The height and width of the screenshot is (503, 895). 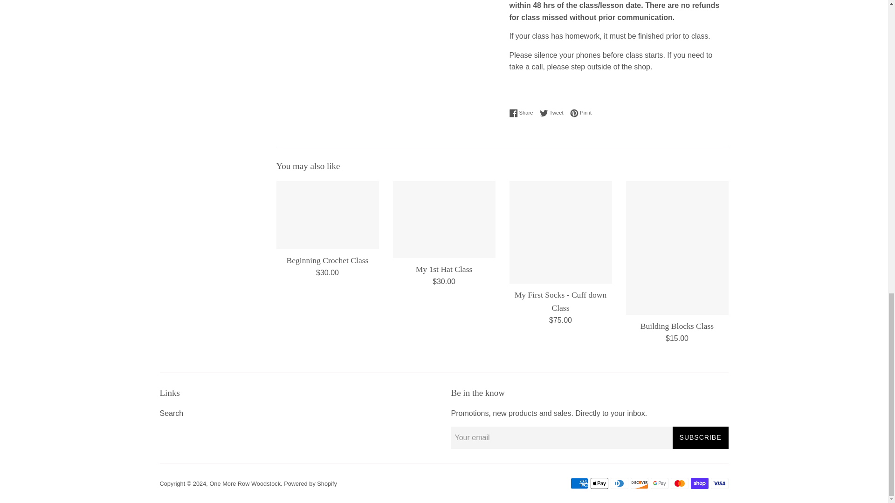 What do you see at coordinates (719, 483) in the screenshot?
I see `Visa` at bounding box center [719, 483].